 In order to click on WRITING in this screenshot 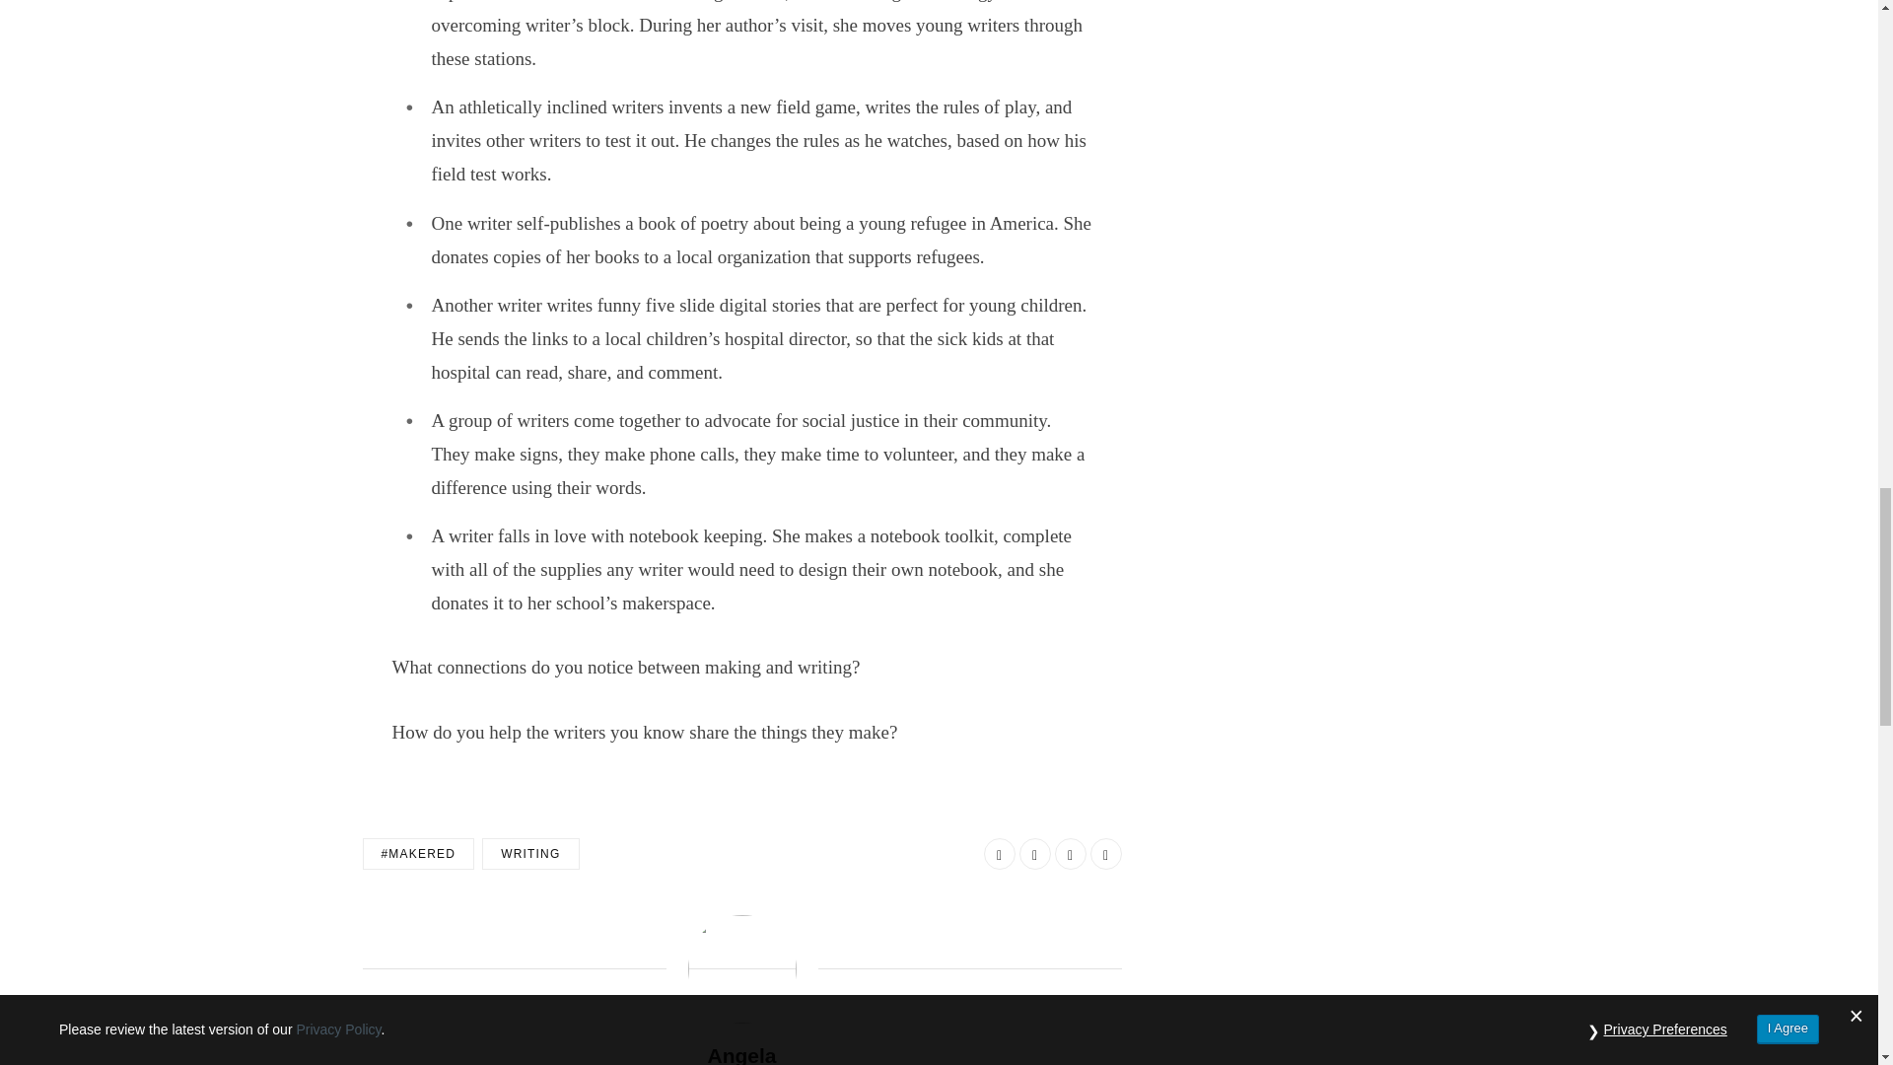, I will do `click(530, 854)`.